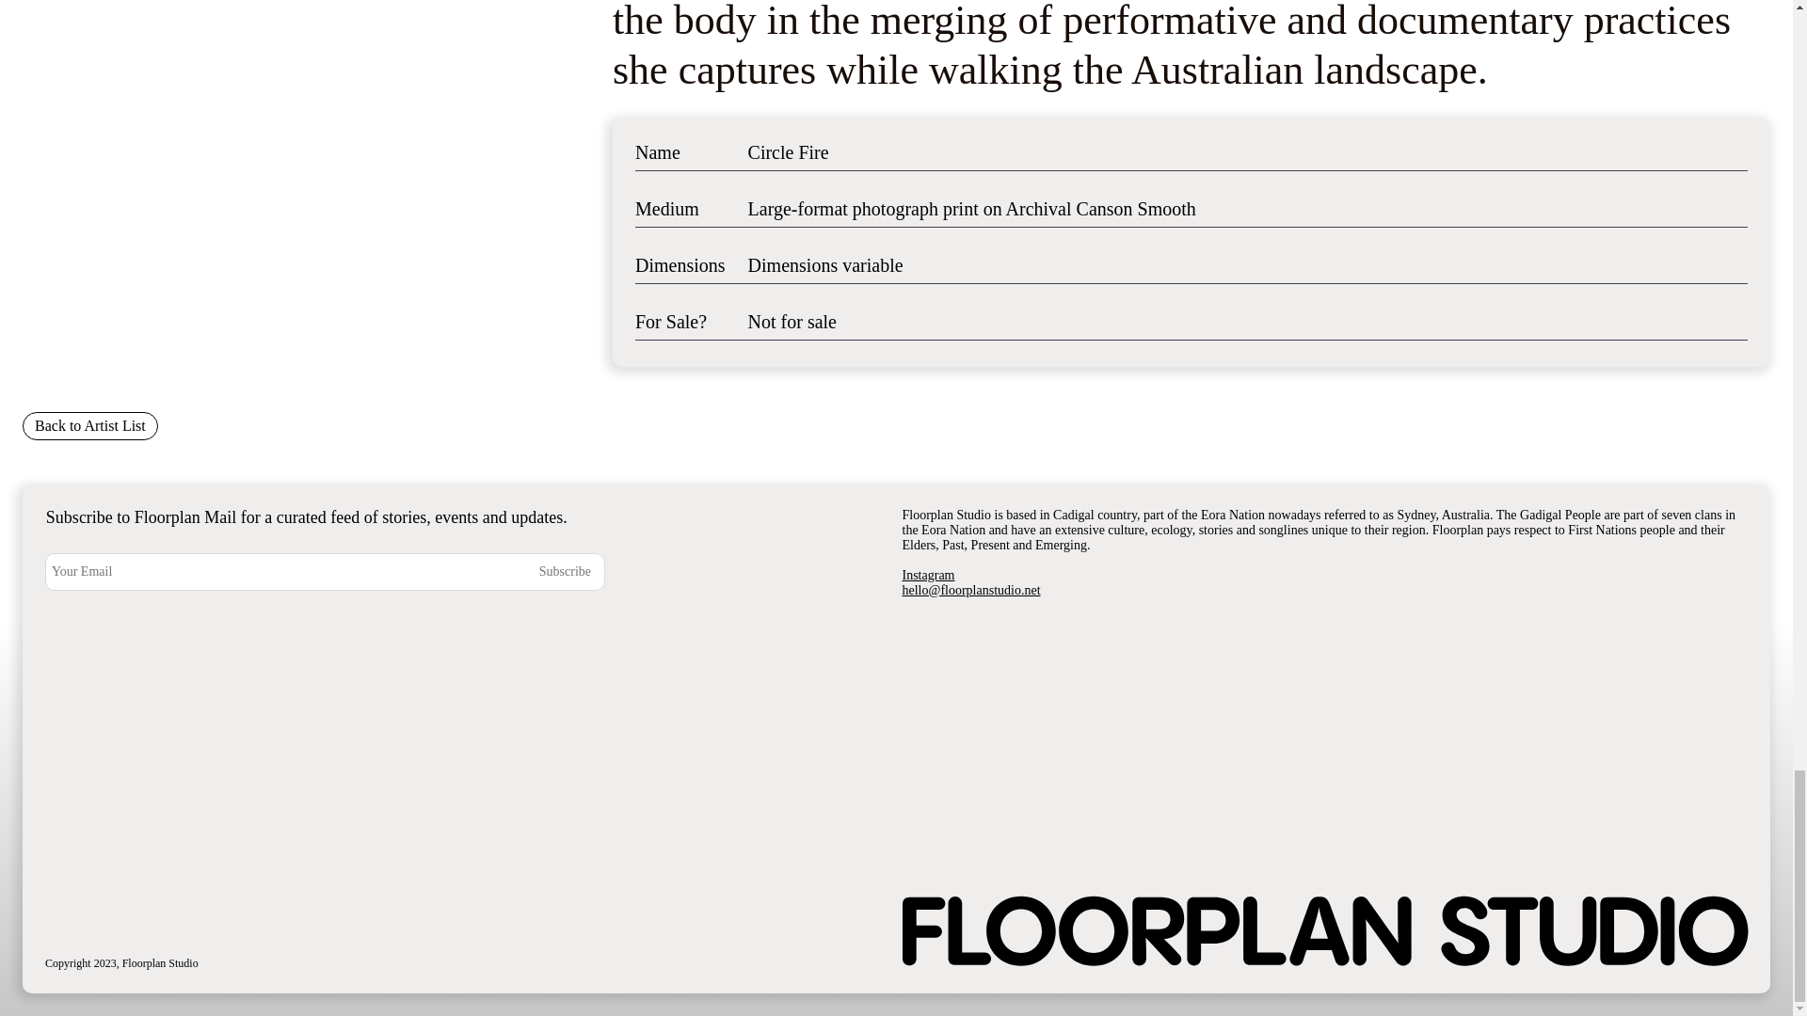  I want to click on Back to Artist List, so click(90, 425).